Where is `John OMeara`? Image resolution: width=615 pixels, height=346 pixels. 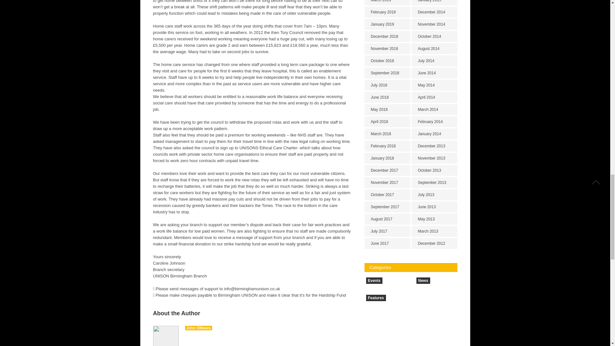 John OMeara is located at coordinates (199, 328).